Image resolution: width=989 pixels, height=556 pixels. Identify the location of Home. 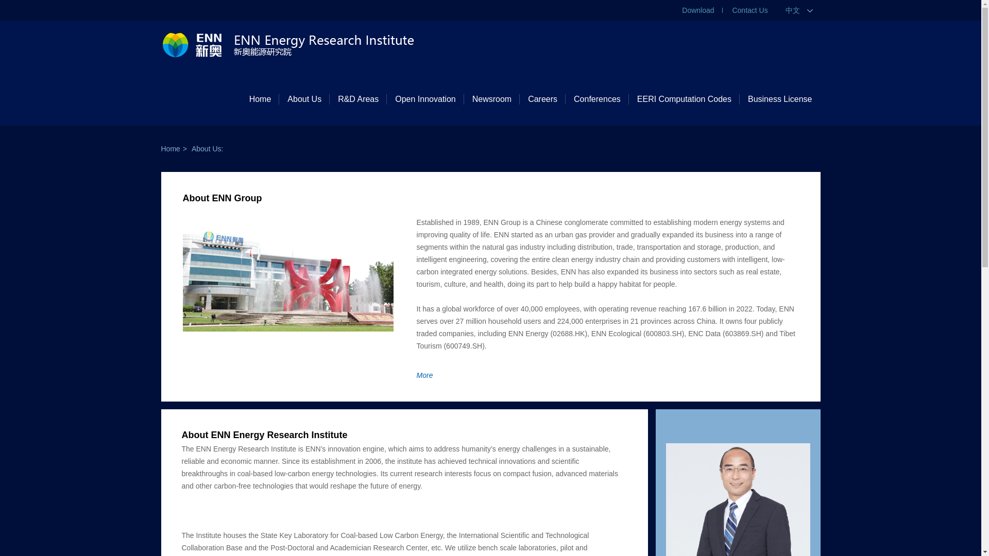
(170, 148).